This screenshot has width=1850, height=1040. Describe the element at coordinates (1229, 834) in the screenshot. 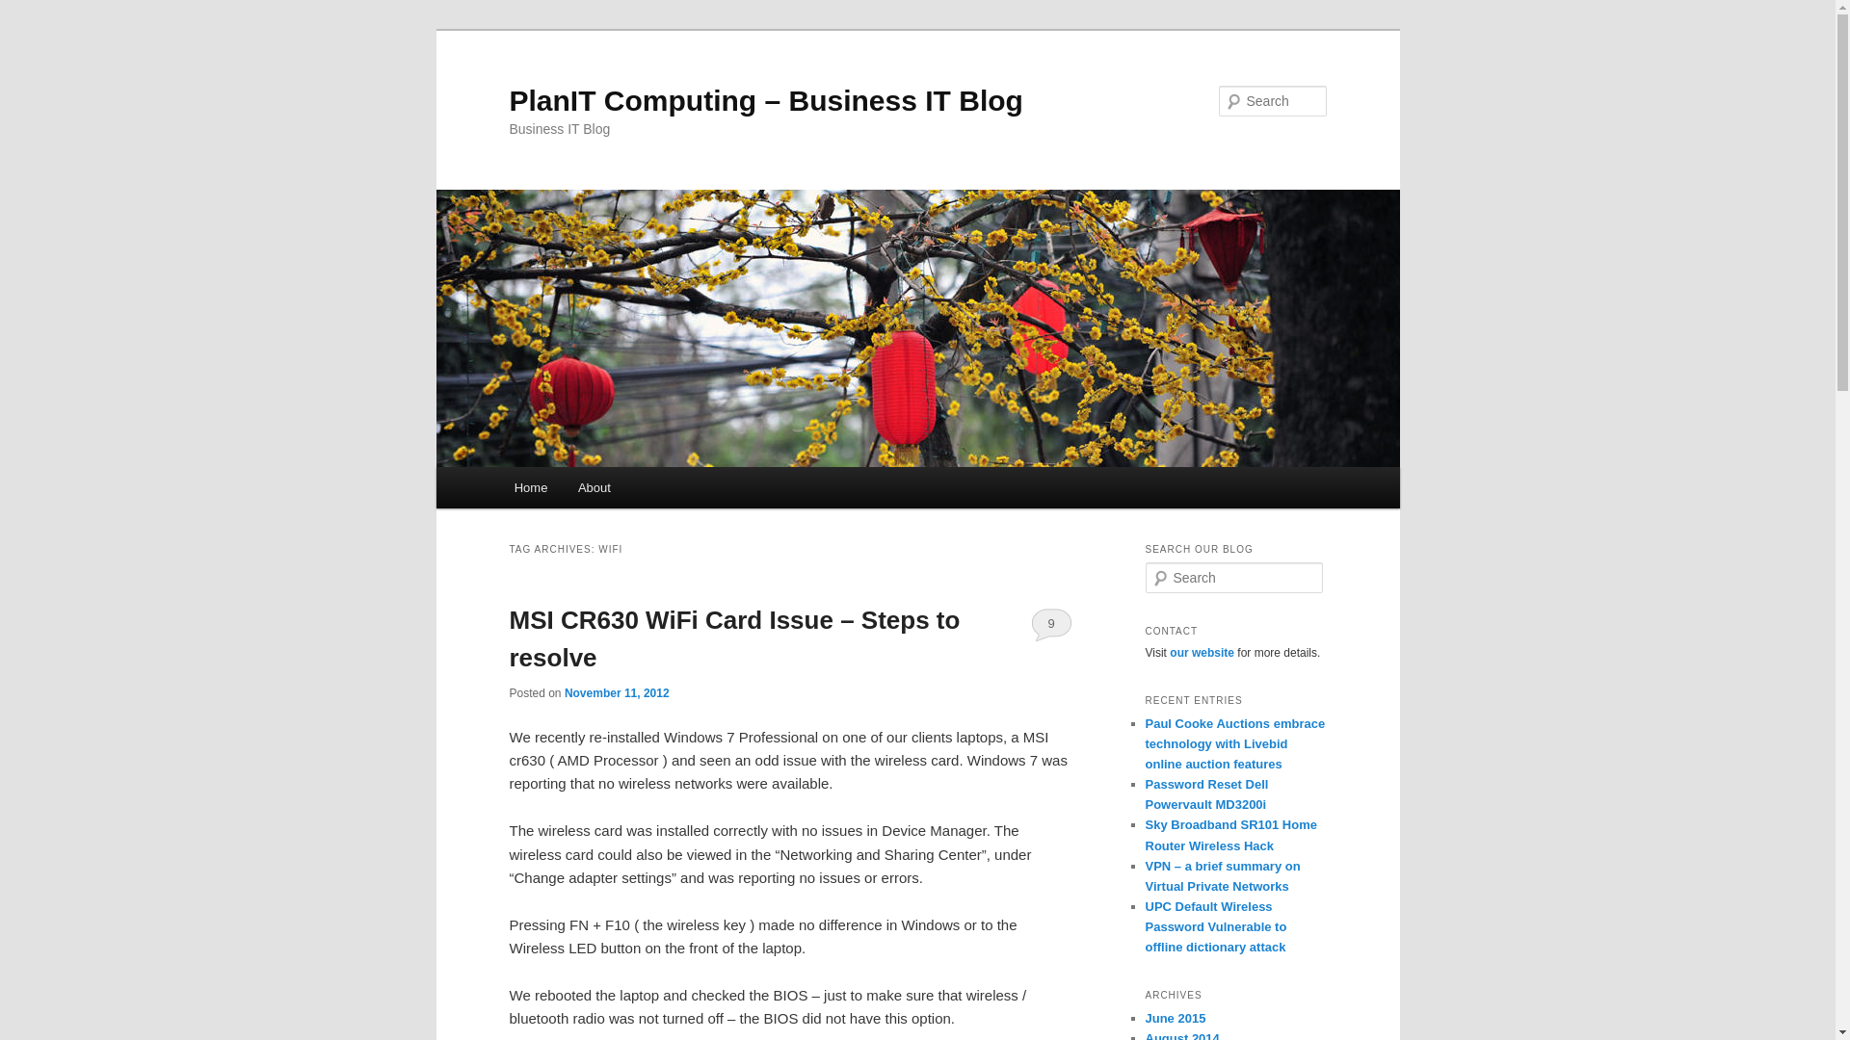

I see `Sky Broadband SR101 Home Router Wireless Hack` at that location.